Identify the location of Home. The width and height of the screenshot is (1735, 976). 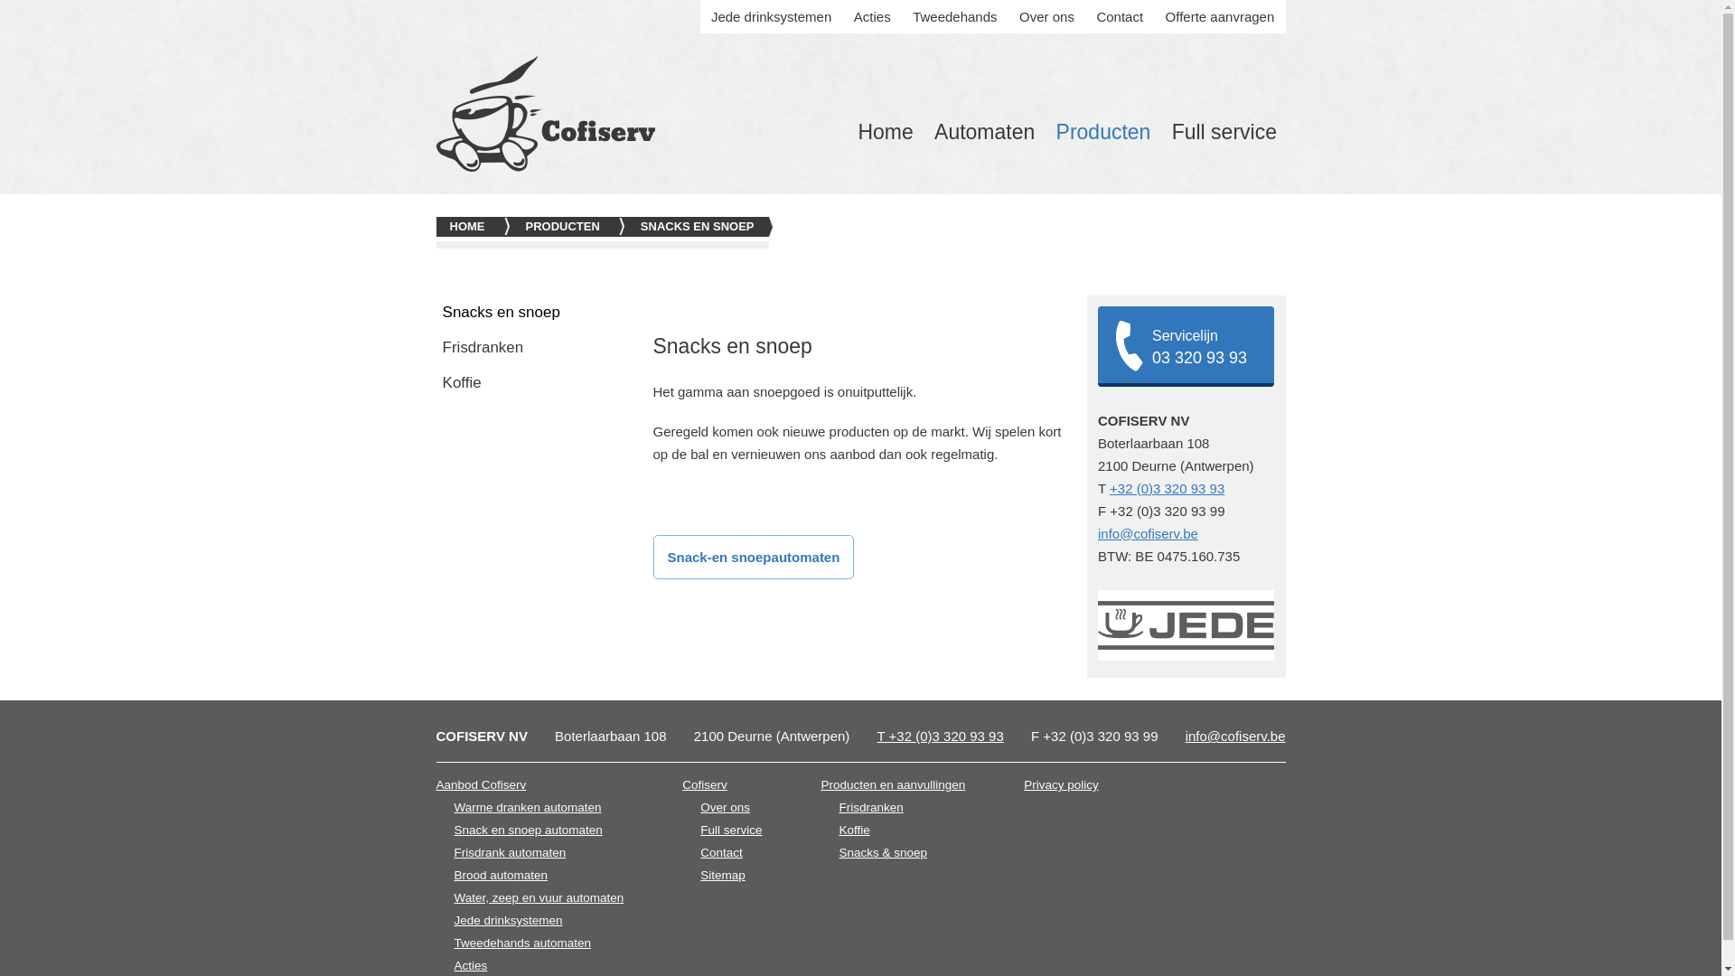
(886, 132).